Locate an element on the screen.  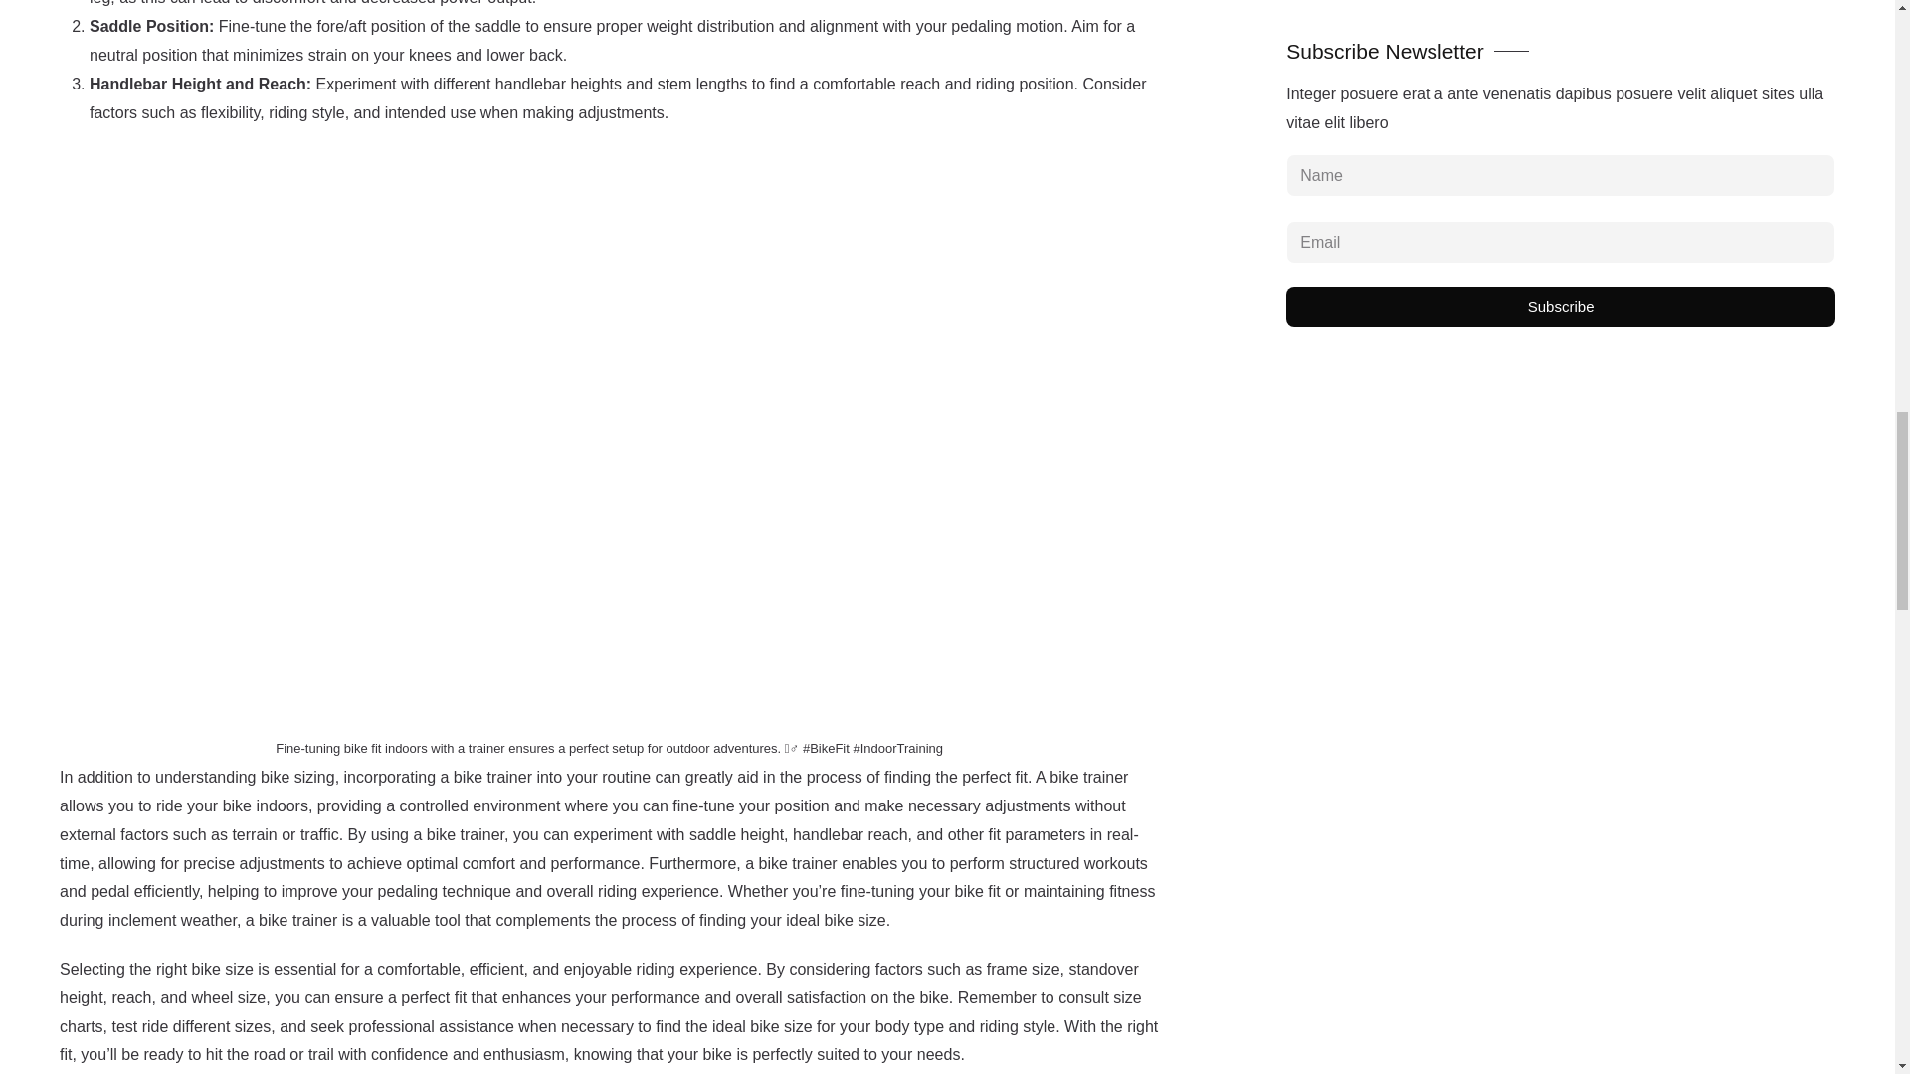
Subscribe is located at coordinates (1560, 307).